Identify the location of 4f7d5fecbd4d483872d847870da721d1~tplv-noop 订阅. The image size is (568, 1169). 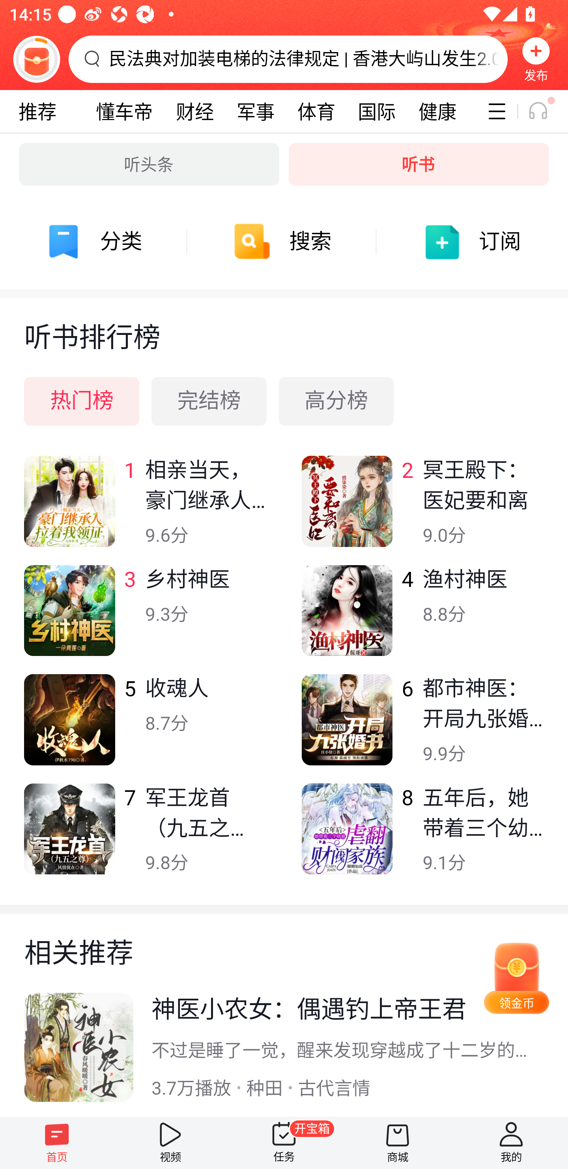
(473, 242).